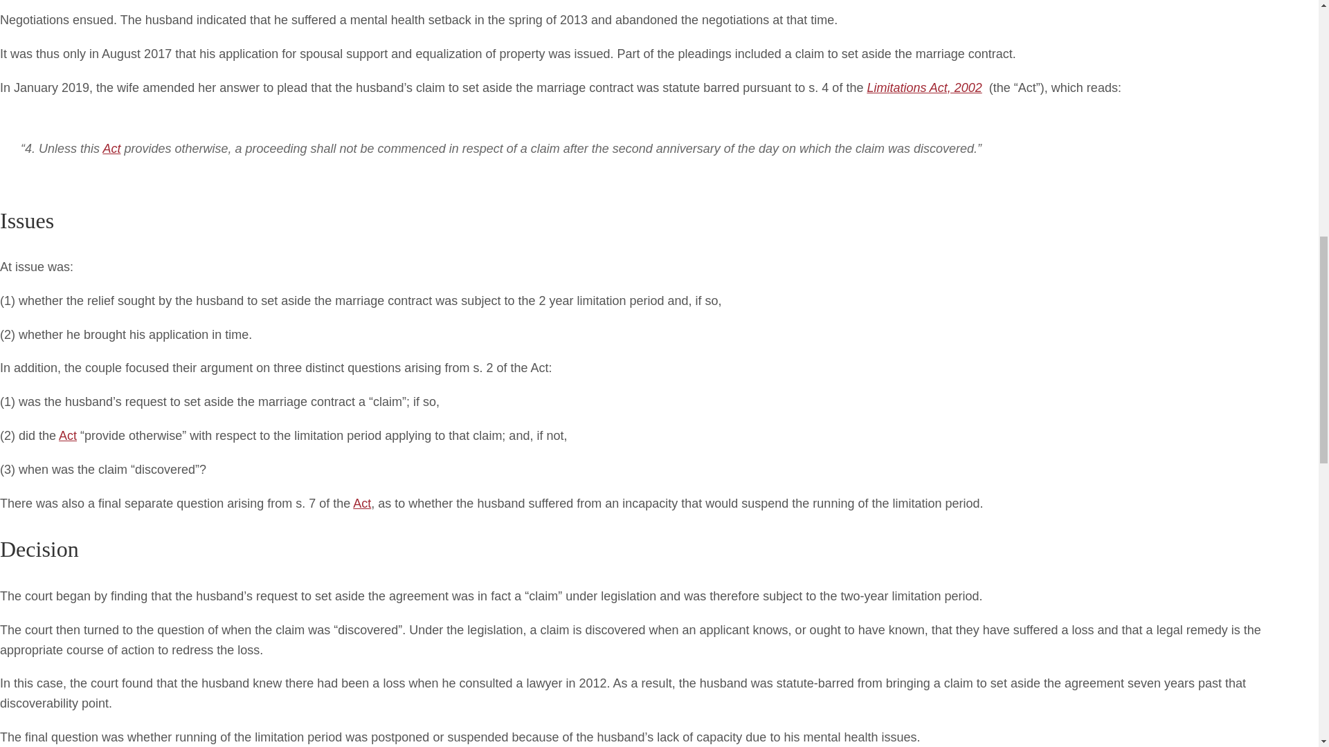 This screenshot has height=747, width=1329. I want to click on Limitations Act, 2002, so click(923, 87).